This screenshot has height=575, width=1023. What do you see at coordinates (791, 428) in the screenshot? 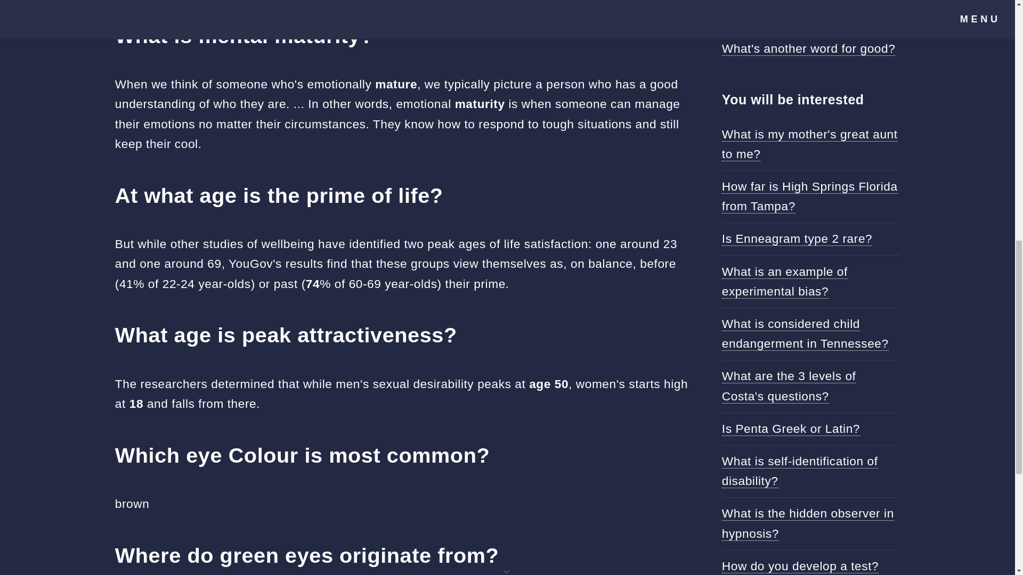
I see `Is Penta Greek or Latin?` at bounding box center [791, 428].